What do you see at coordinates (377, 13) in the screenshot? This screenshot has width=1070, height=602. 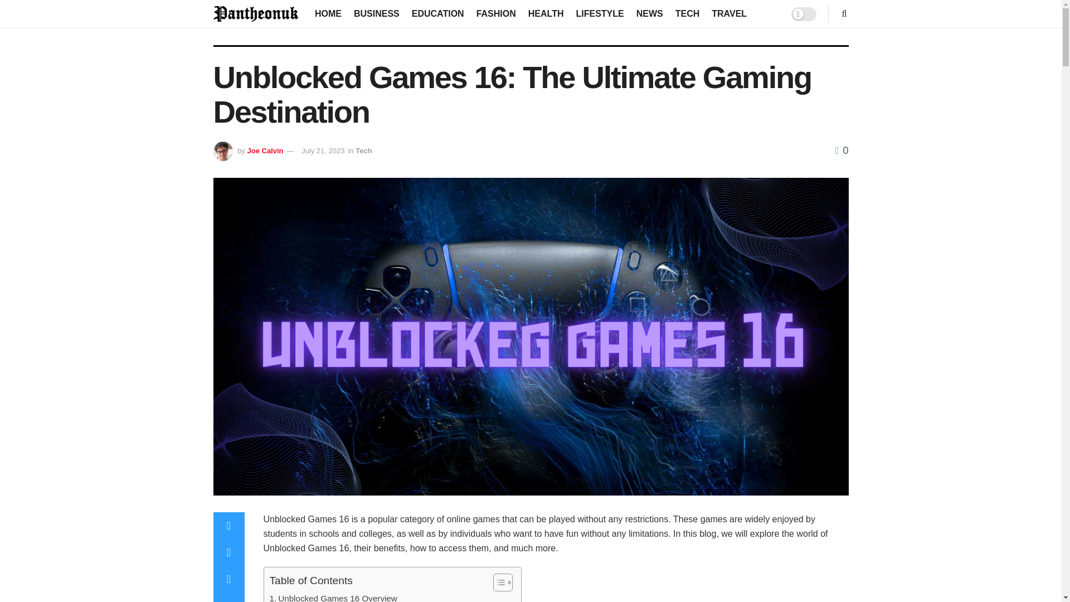 I see `BUSINESS` at bounding box center [377, 13].